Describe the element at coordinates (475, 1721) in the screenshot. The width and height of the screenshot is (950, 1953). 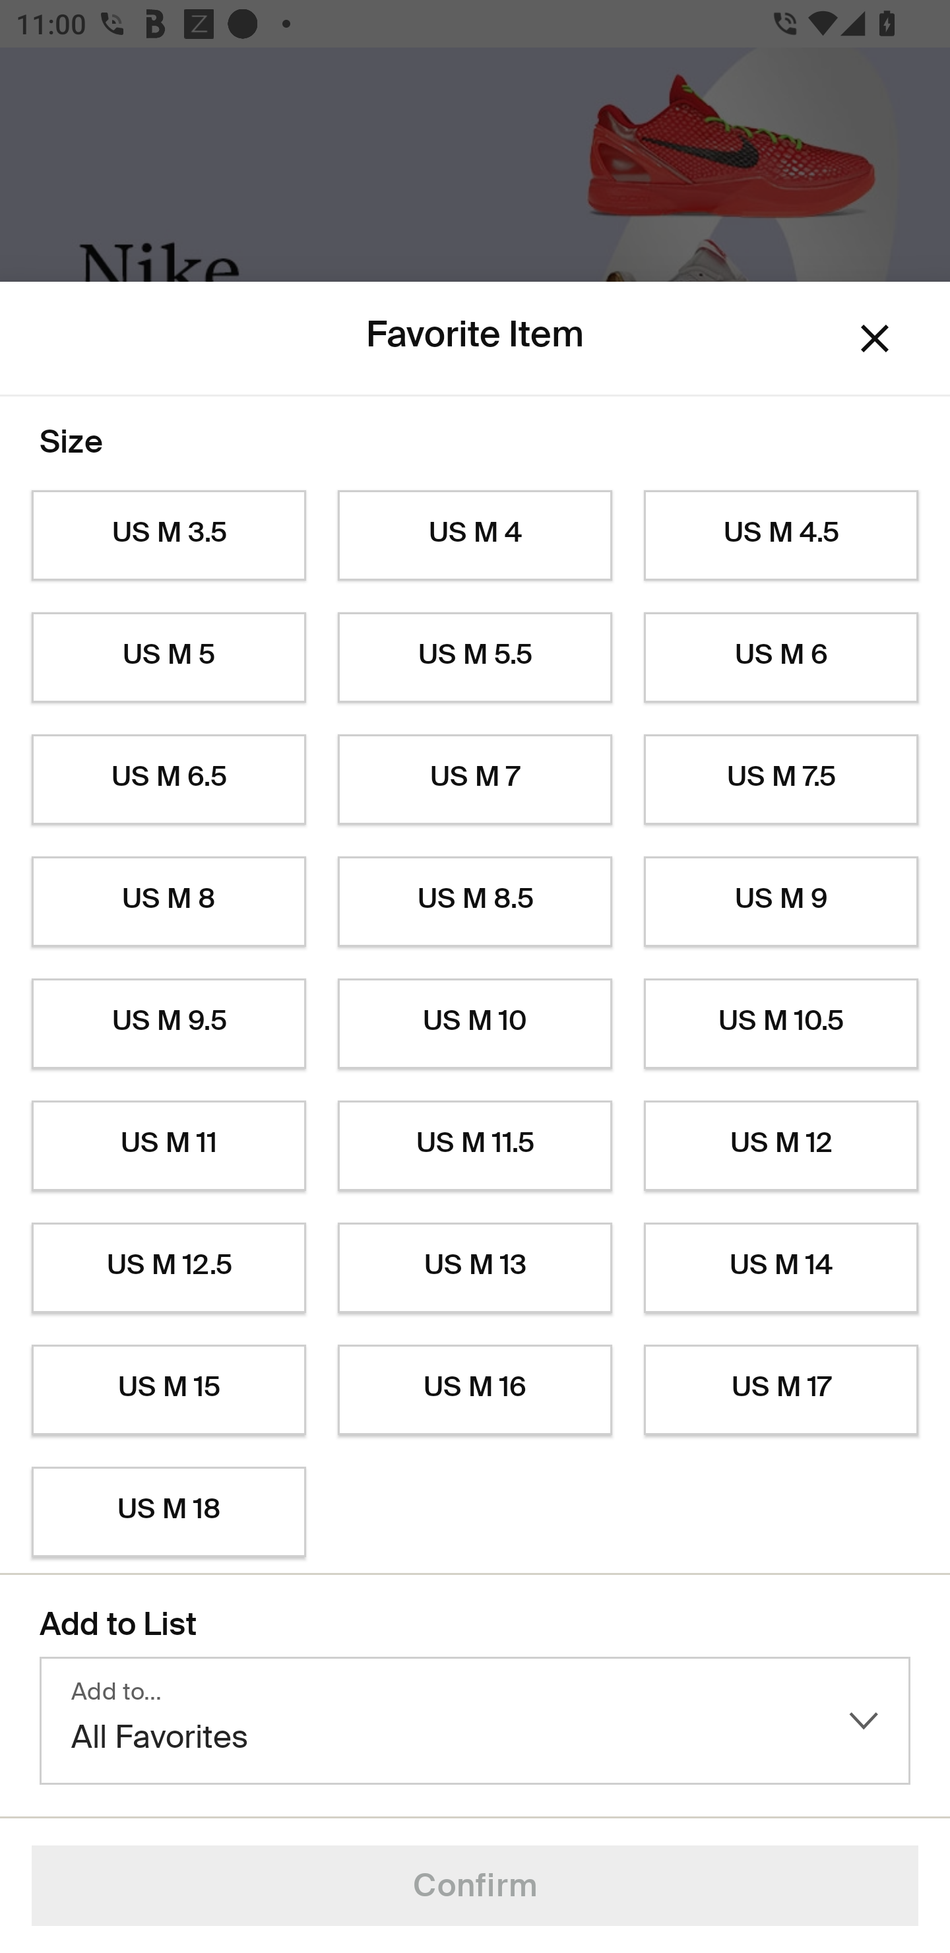
I see `Add to… All Favorites` at that location.